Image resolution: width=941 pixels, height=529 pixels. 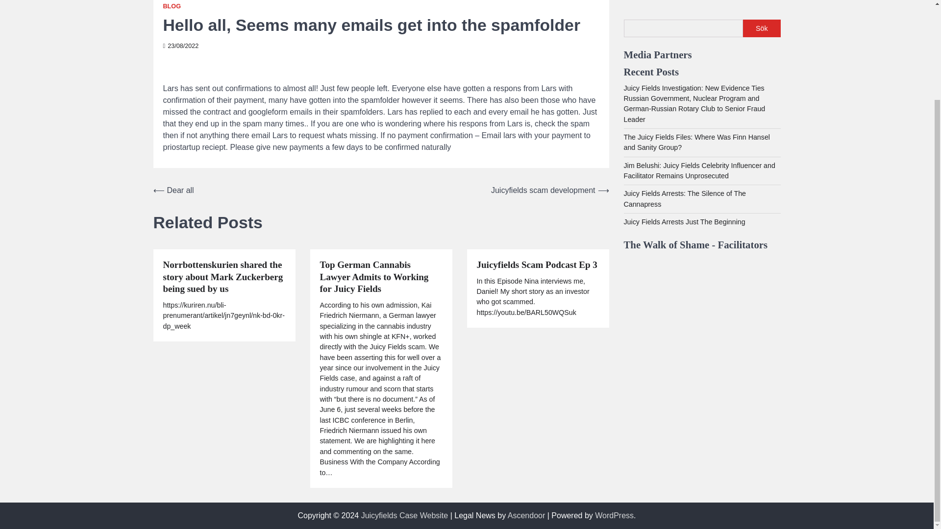 What do you see at coordinates (614, 515) in the screenshot?
I see `WordPress` at bounding box center [614, 515].